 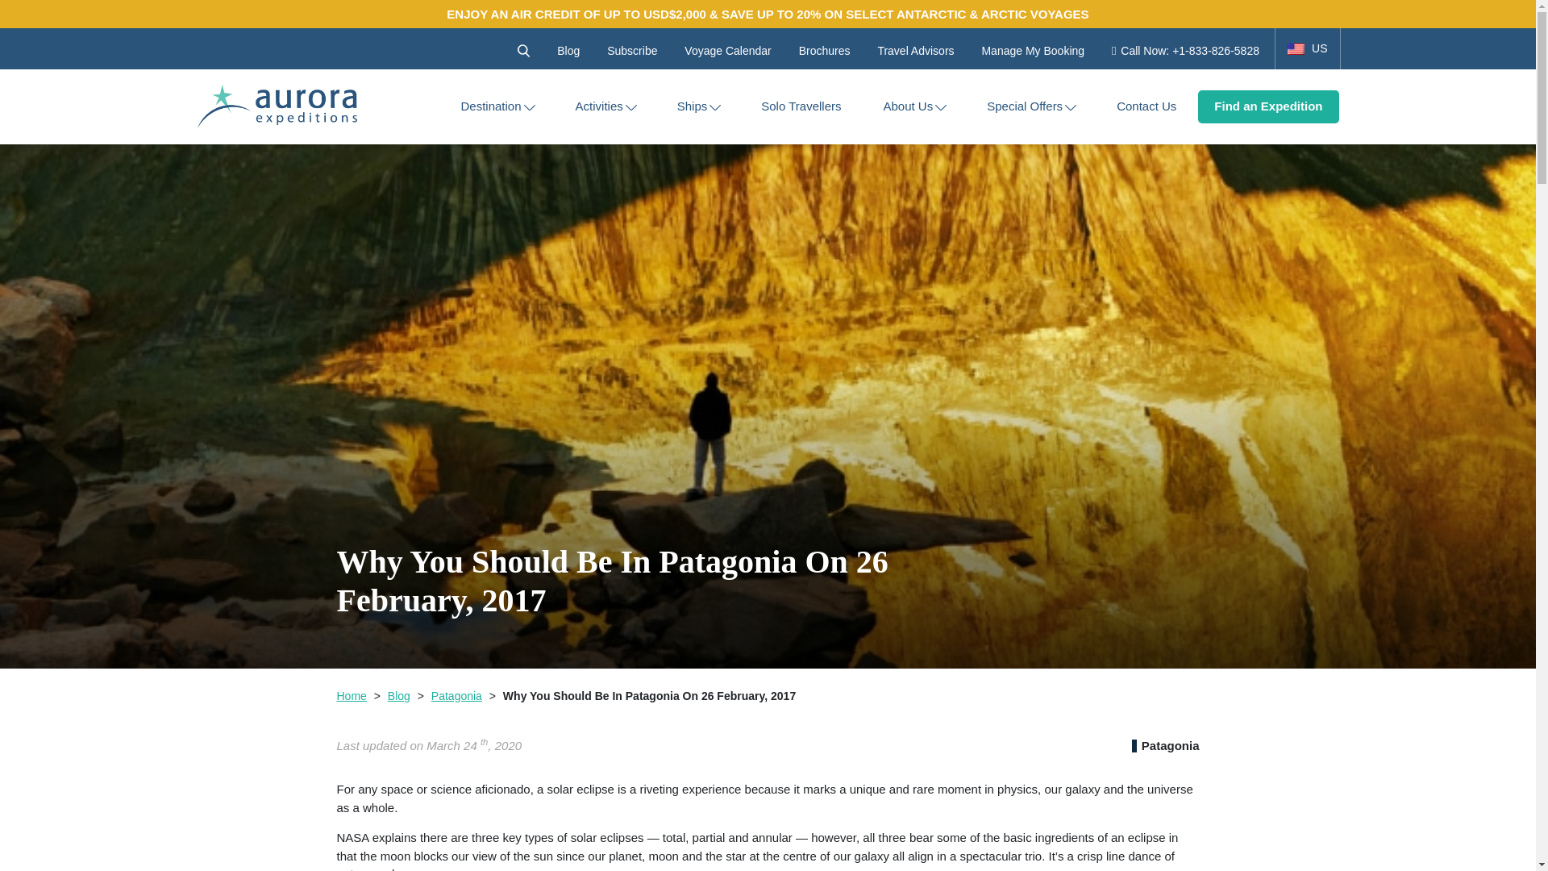 I want to click on Subscribe, so click(x=631, y=50).